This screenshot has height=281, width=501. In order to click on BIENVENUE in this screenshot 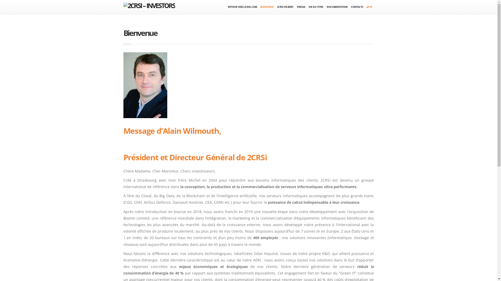, I will do `click(267, 7)`.